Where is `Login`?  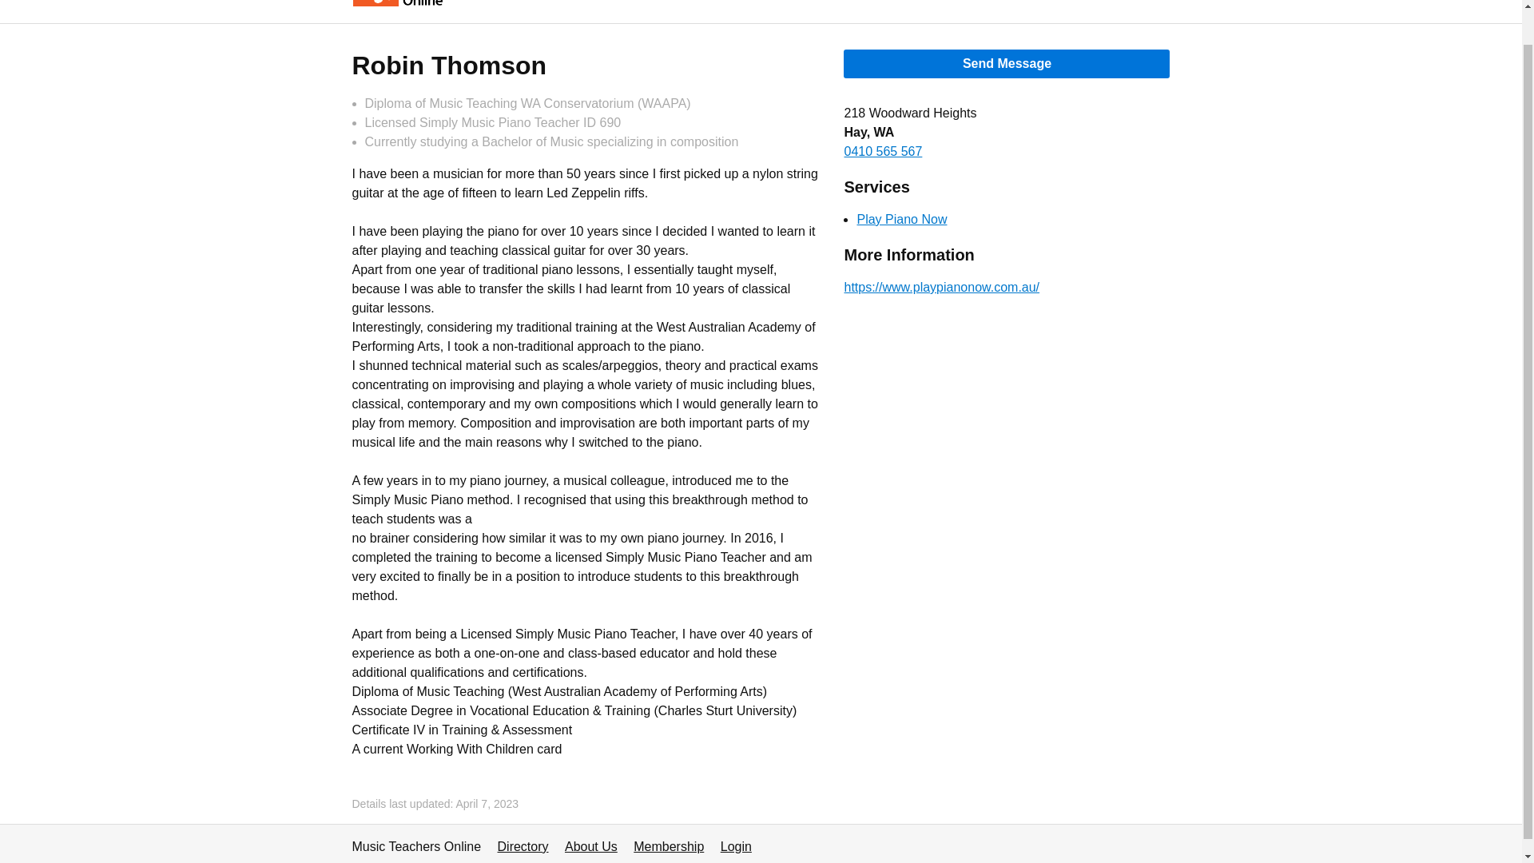 Login is located at coordinates (736, 846).